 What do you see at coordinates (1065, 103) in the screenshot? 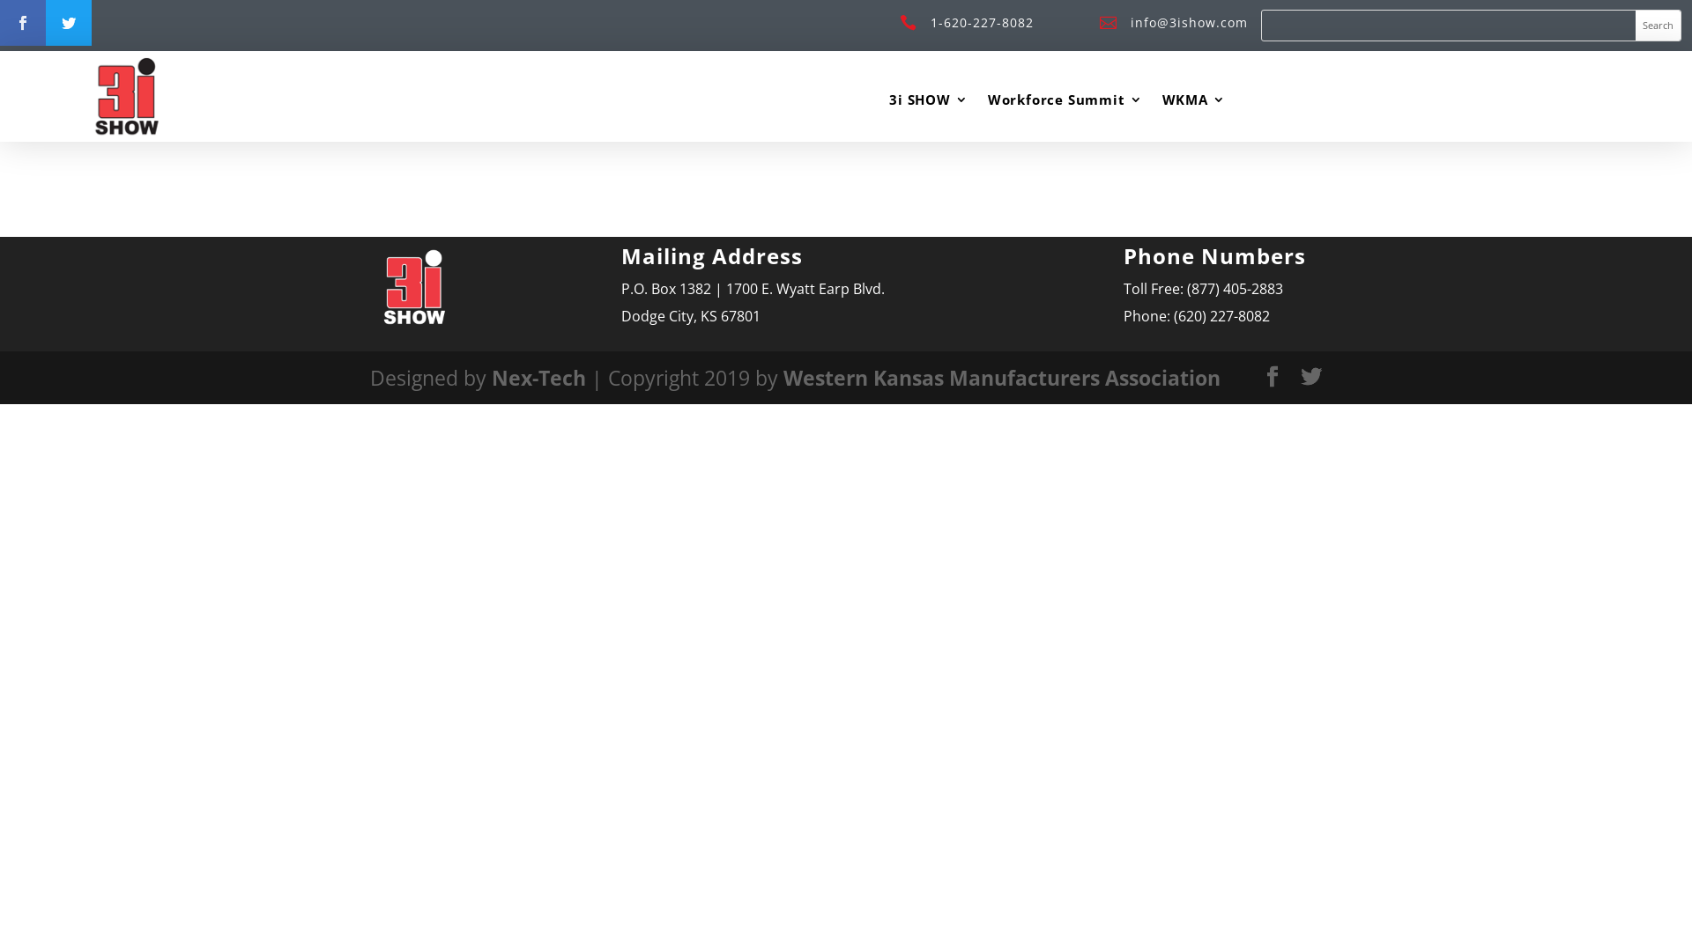
I see `Workforce Summit` at bounding box center [1065, 103].